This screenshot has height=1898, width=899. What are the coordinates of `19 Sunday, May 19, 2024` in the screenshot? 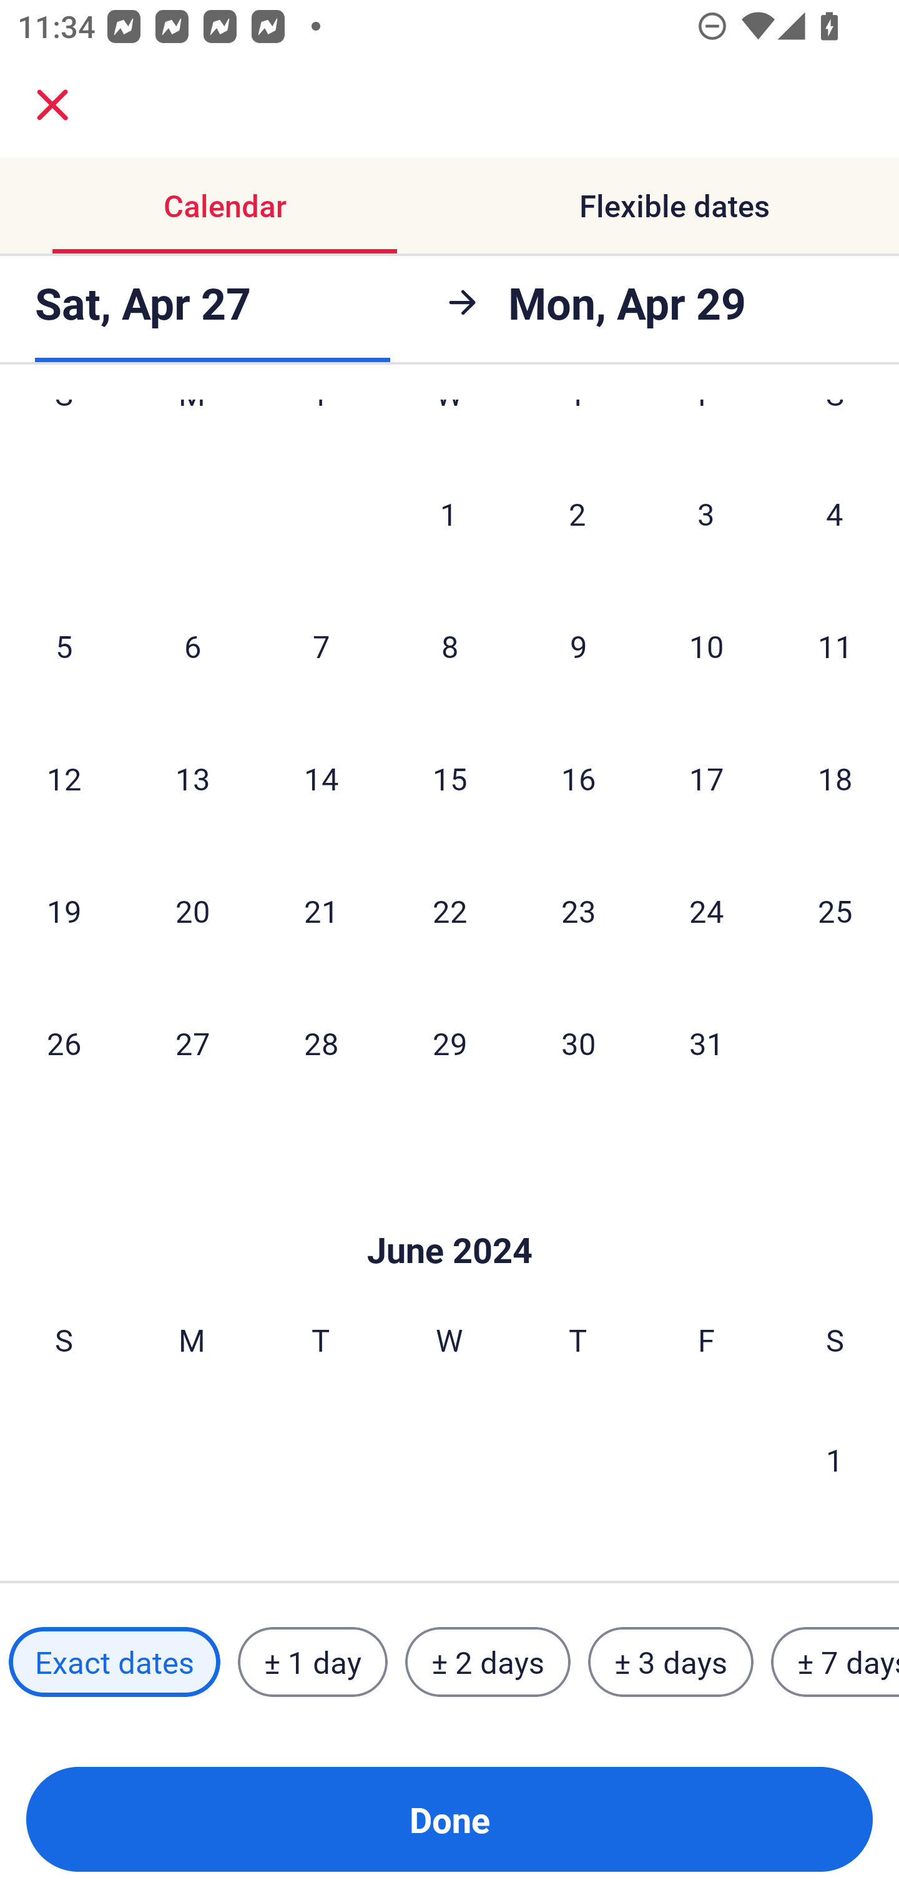 It's located at (64, 910).